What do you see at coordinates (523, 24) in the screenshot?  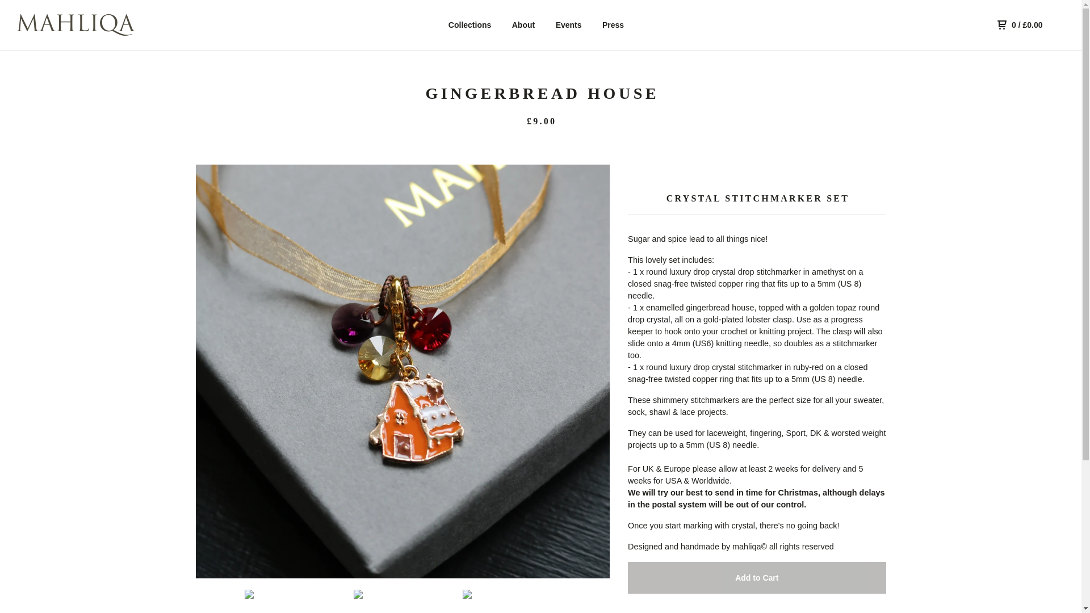 I see `View About` at bounding box center [523, 24].